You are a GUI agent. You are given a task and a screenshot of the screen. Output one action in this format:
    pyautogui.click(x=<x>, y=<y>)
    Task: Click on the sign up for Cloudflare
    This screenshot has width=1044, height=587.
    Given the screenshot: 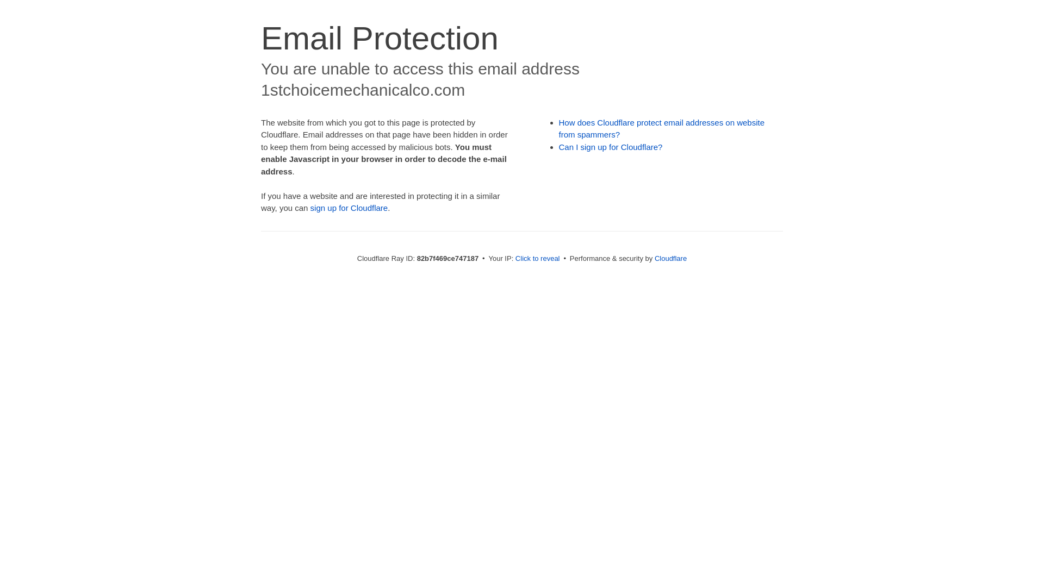 What is the action you would take?
    pyautogui.click(x=349, y=208)
    